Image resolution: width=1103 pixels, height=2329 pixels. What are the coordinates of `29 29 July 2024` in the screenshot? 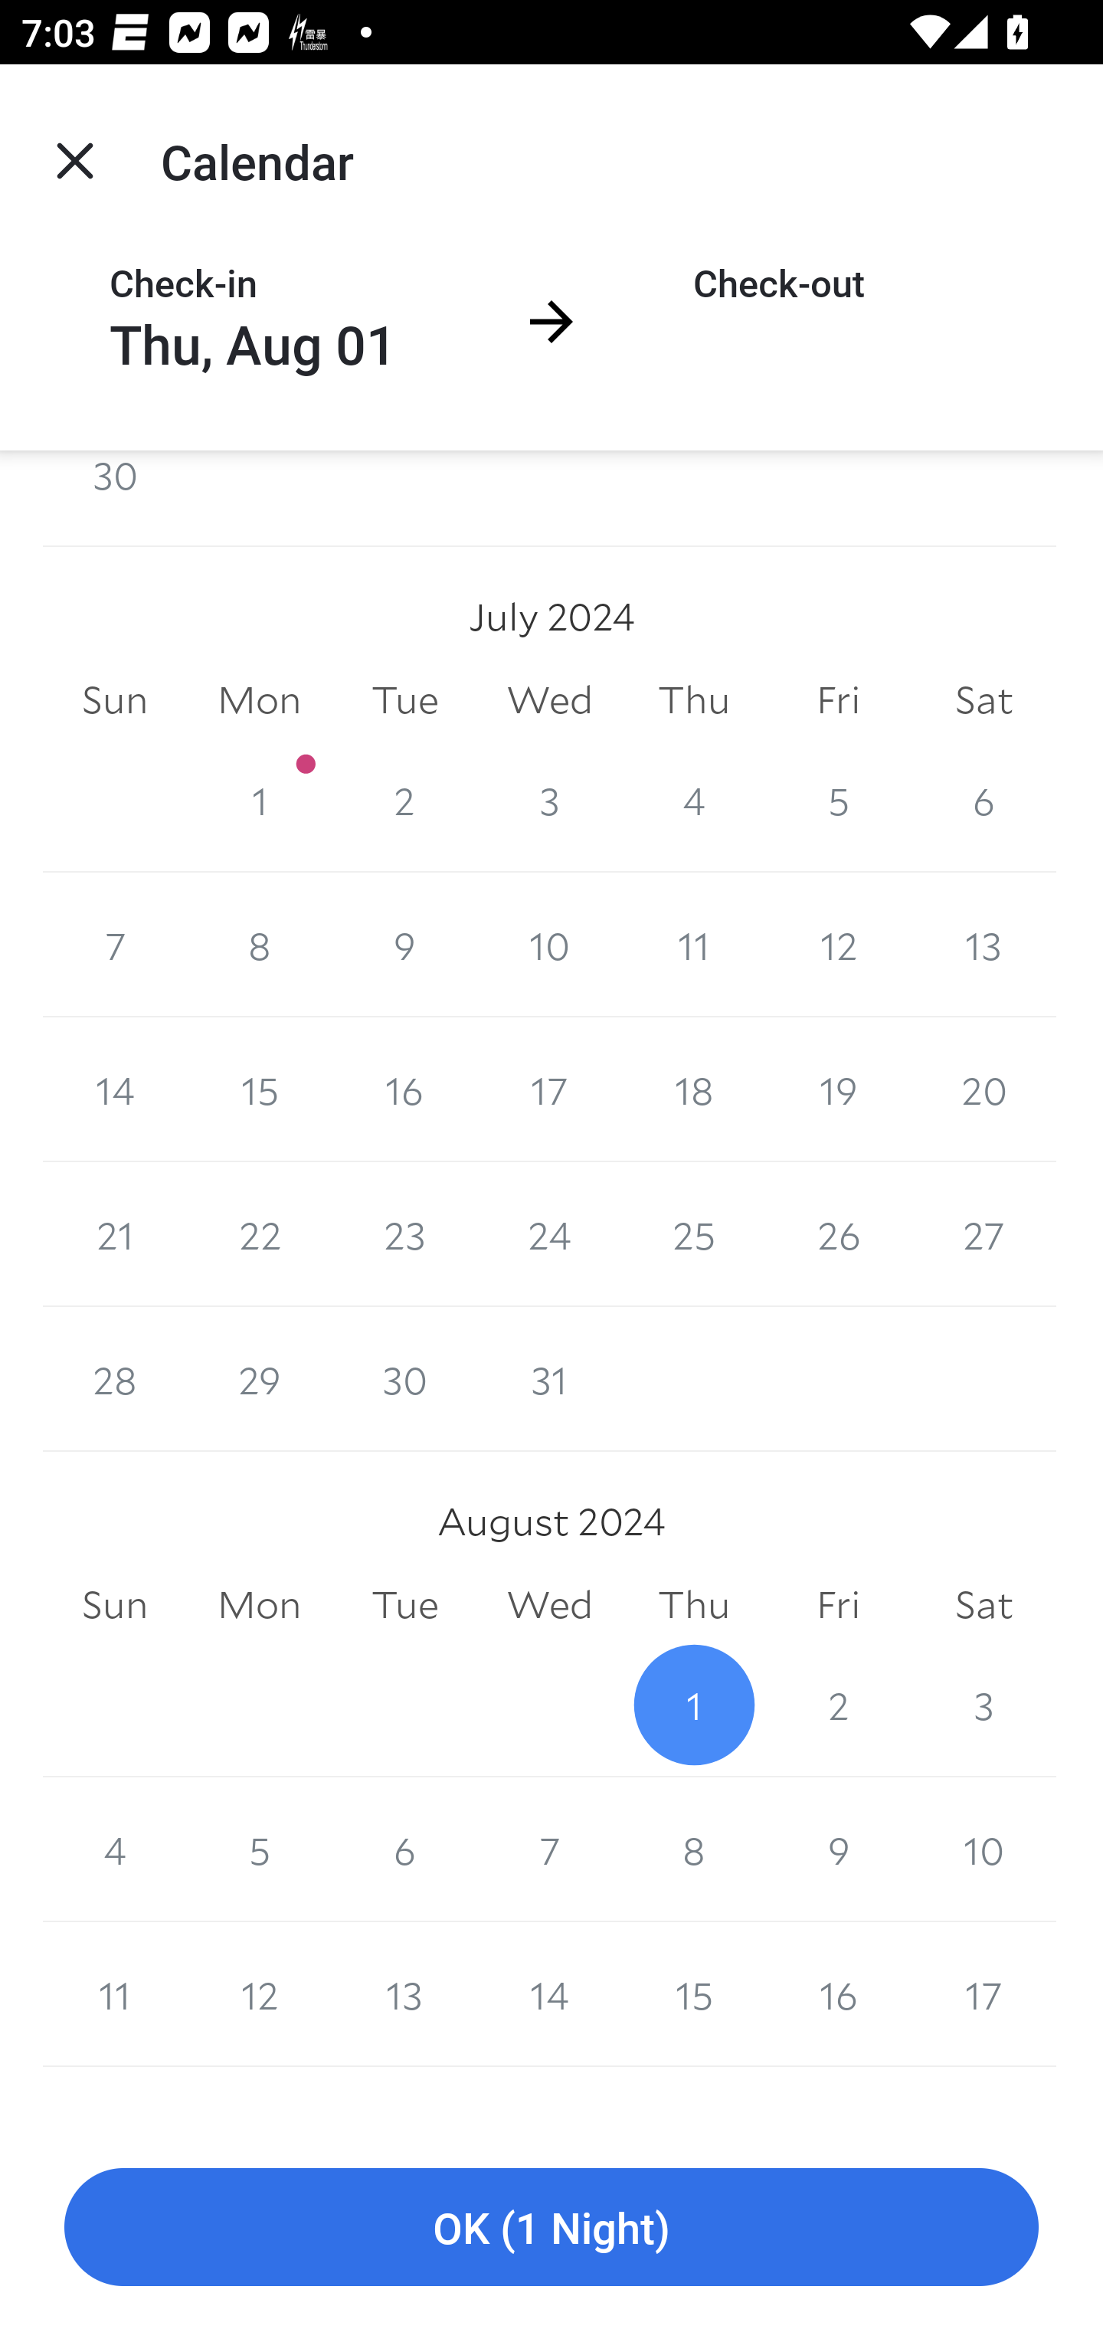 It's located at (259, 1378).